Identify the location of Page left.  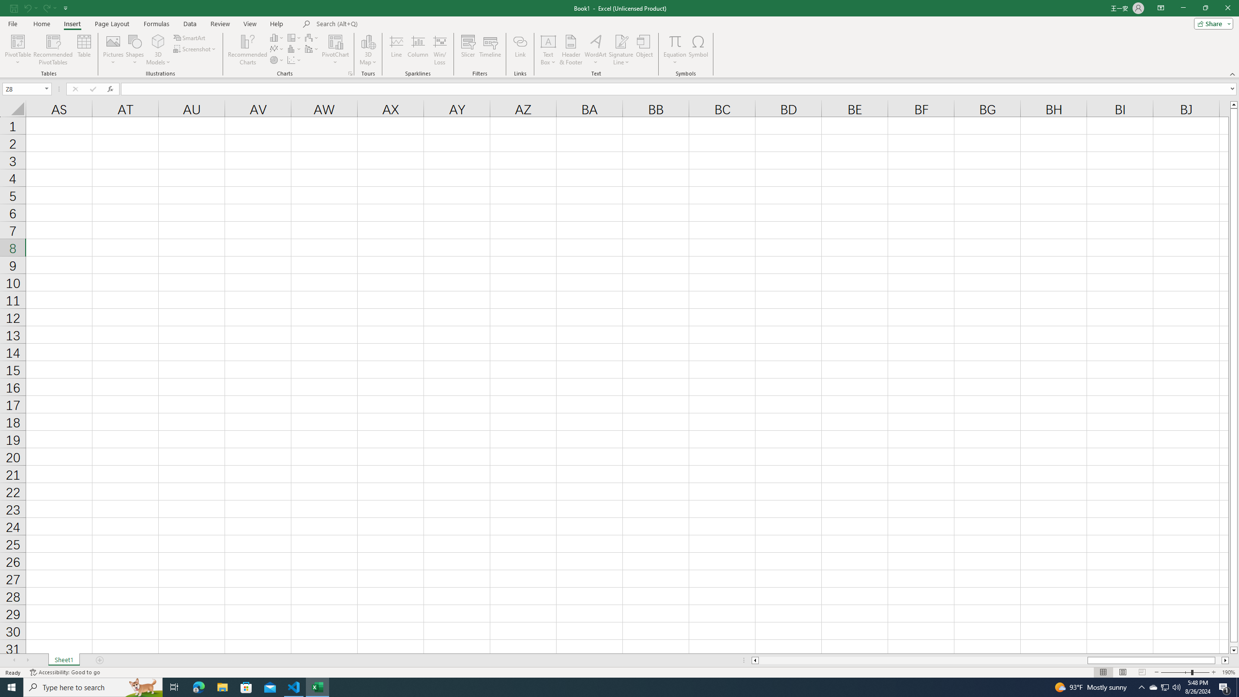
(922, 660).